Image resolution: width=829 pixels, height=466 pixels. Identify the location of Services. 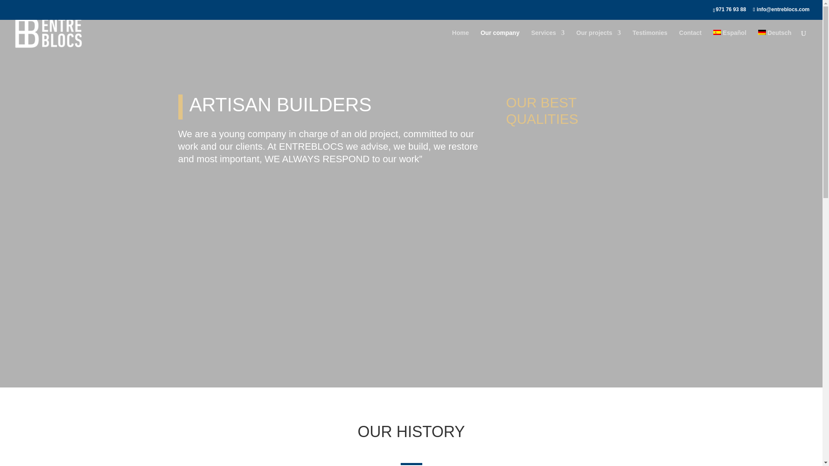
(547, 41).